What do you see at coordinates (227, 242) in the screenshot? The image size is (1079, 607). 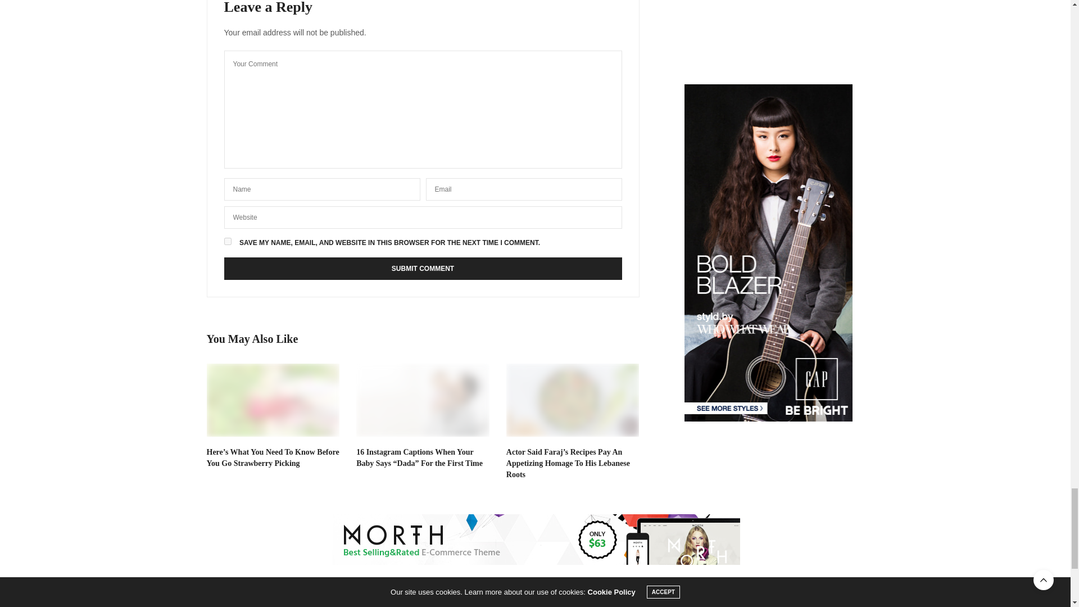 I see `yes` at bounding box center [227, 242].